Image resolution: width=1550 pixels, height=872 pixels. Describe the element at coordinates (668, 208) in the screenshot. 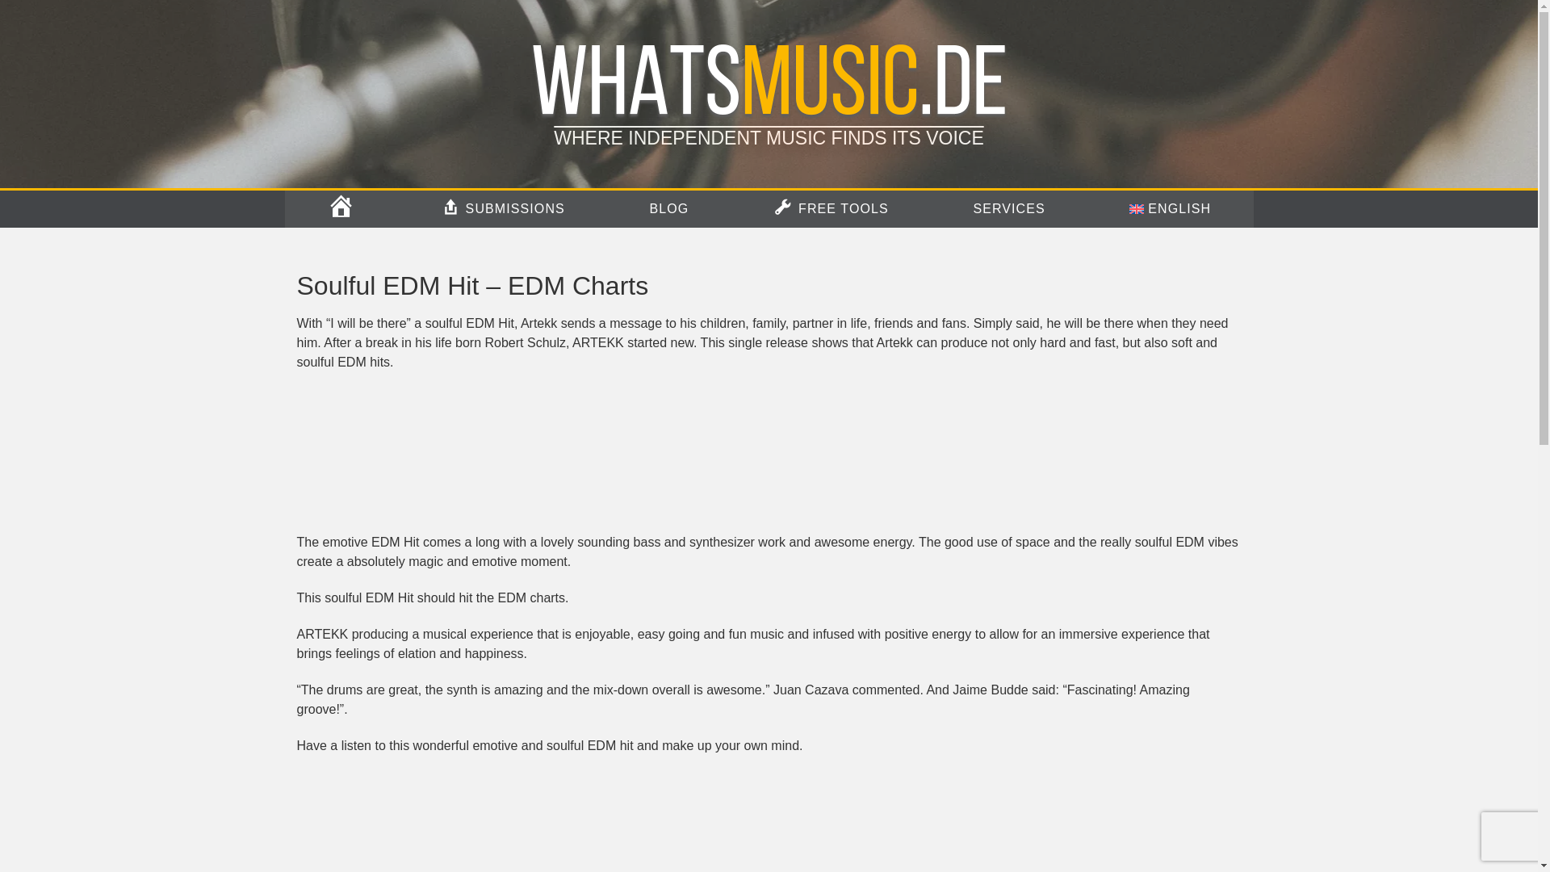

I see `BLOG` at that location.